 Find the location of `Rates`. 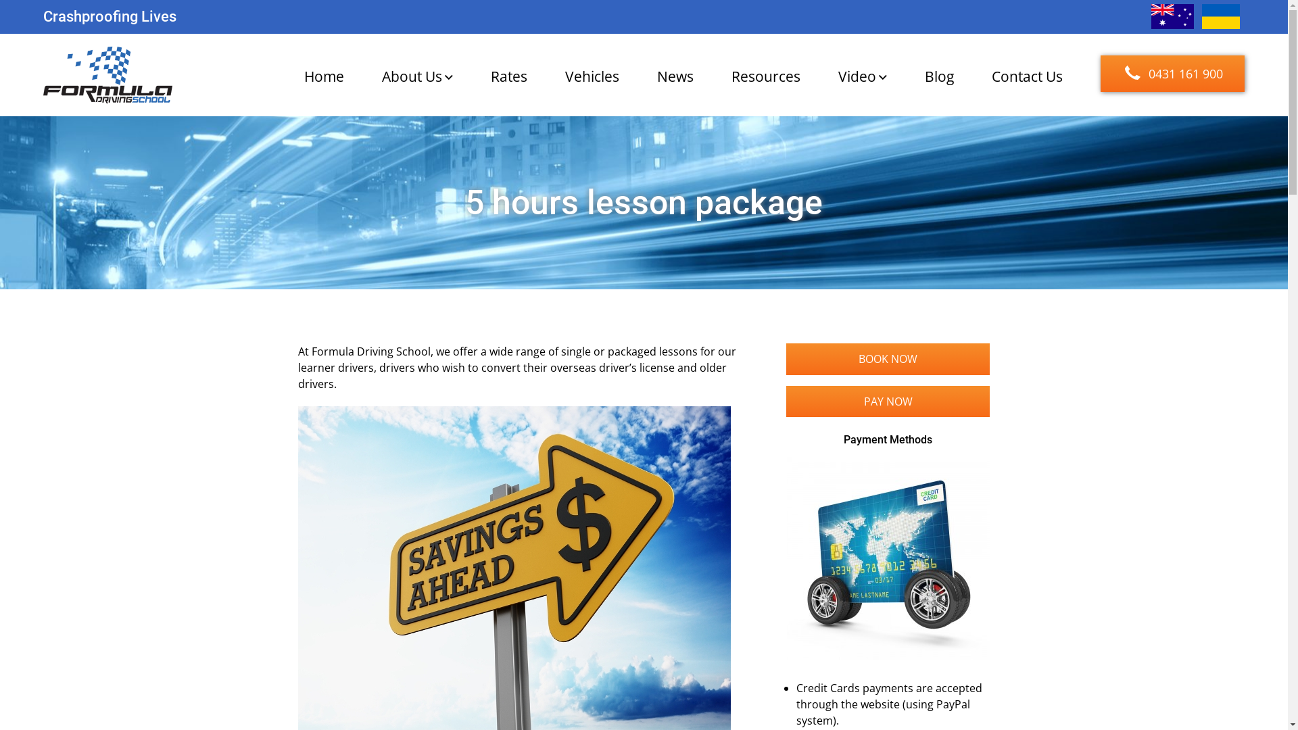

Rates is located at coordinates (509, 77).